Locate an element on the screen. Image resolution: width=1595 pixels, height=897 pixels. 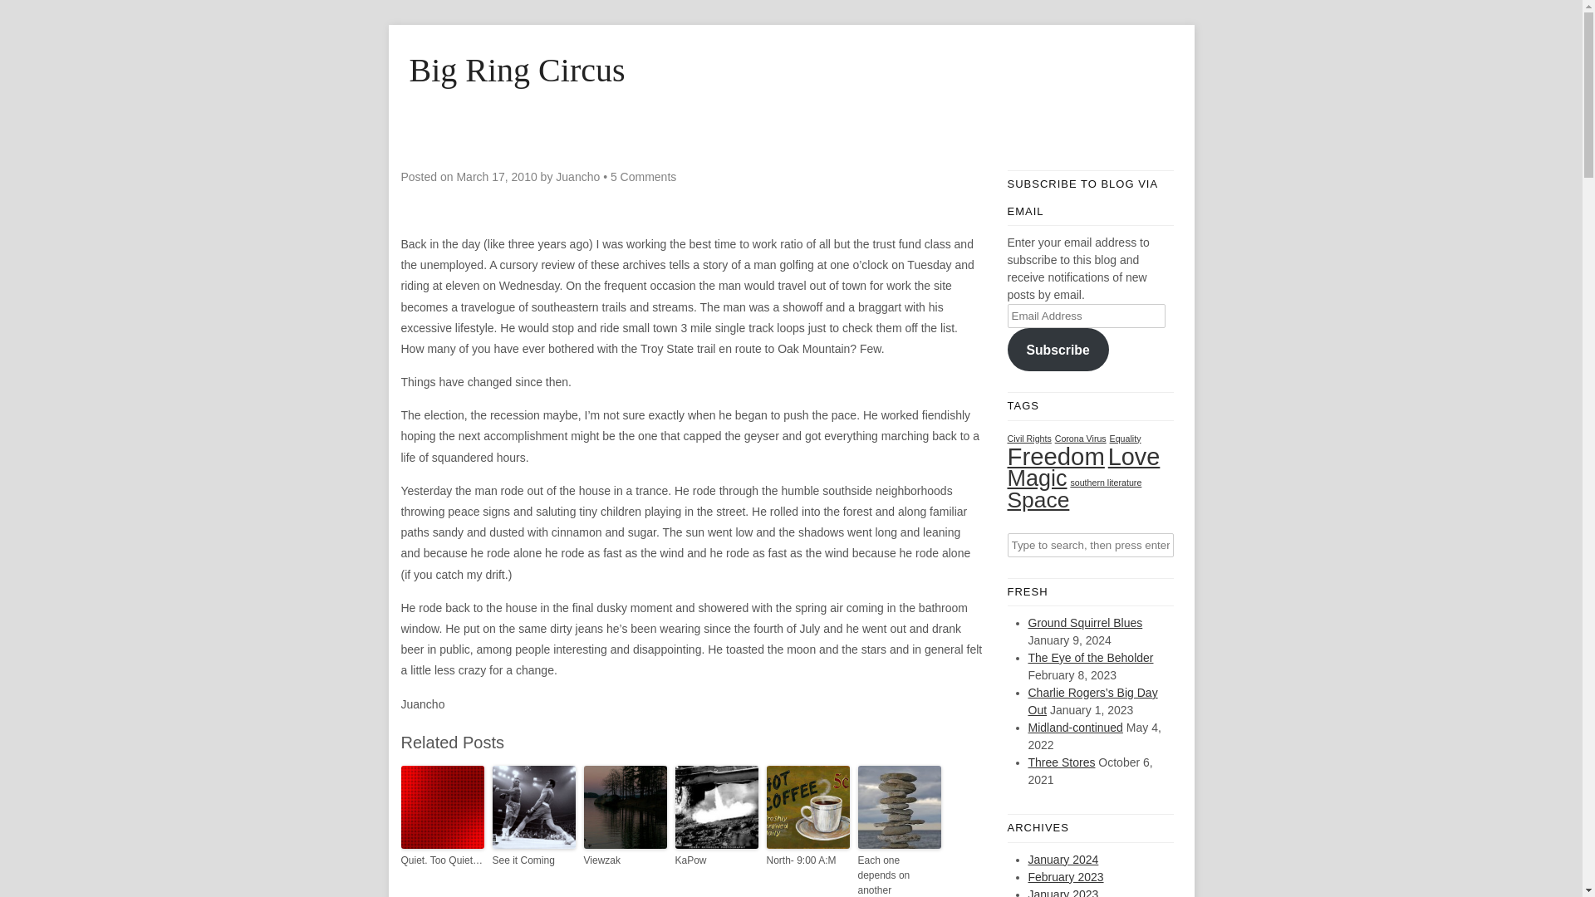
KaPow is located at coordinates (716, 860).